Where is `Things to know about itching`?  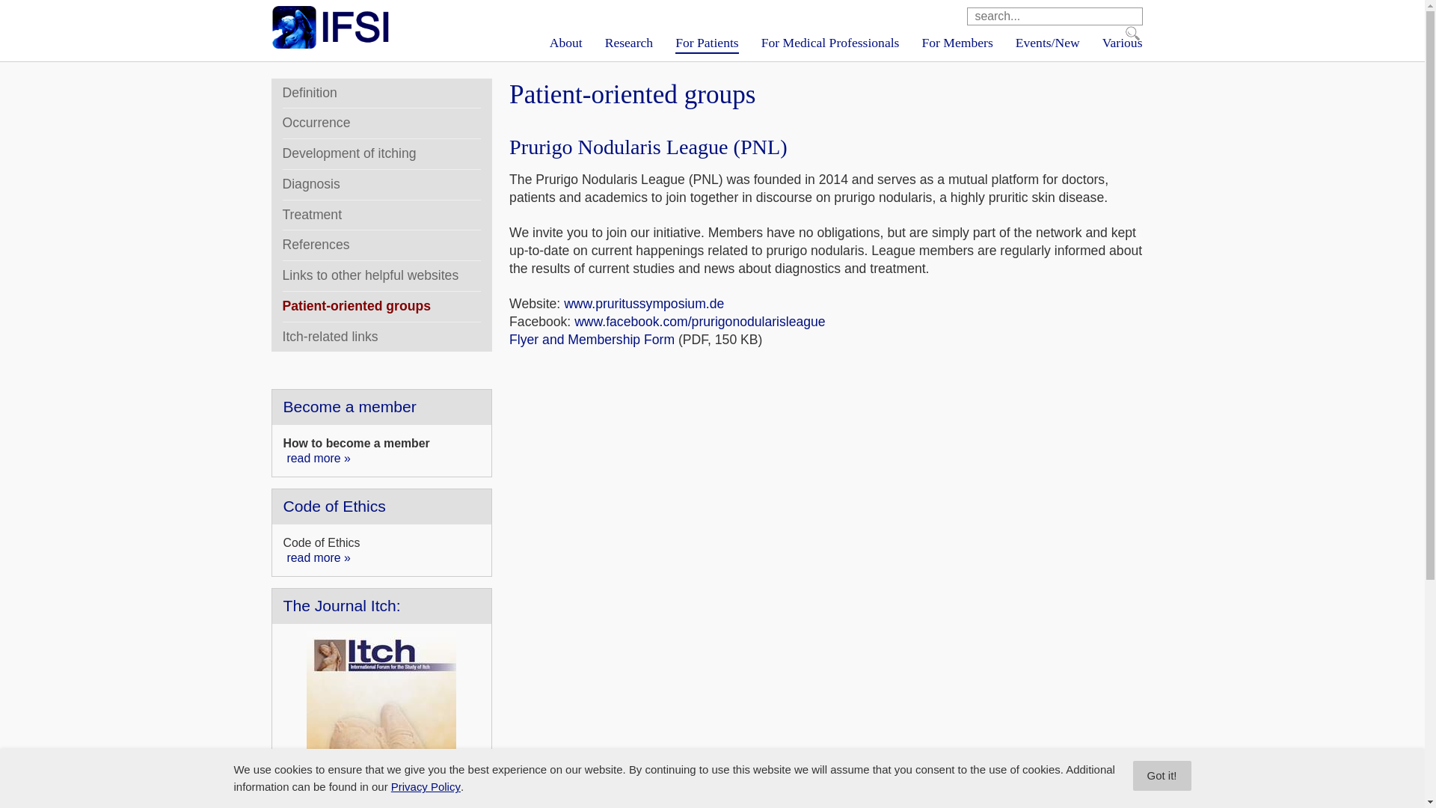
Things to know about itching is located at coordinates (706, 43).